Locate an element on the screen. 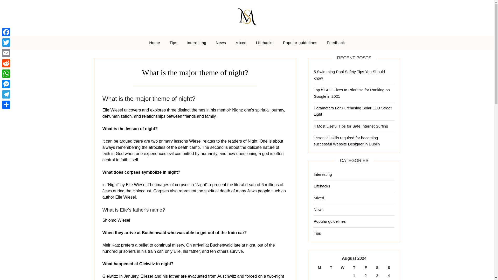  Interesting is located at coordinates (197, 43).